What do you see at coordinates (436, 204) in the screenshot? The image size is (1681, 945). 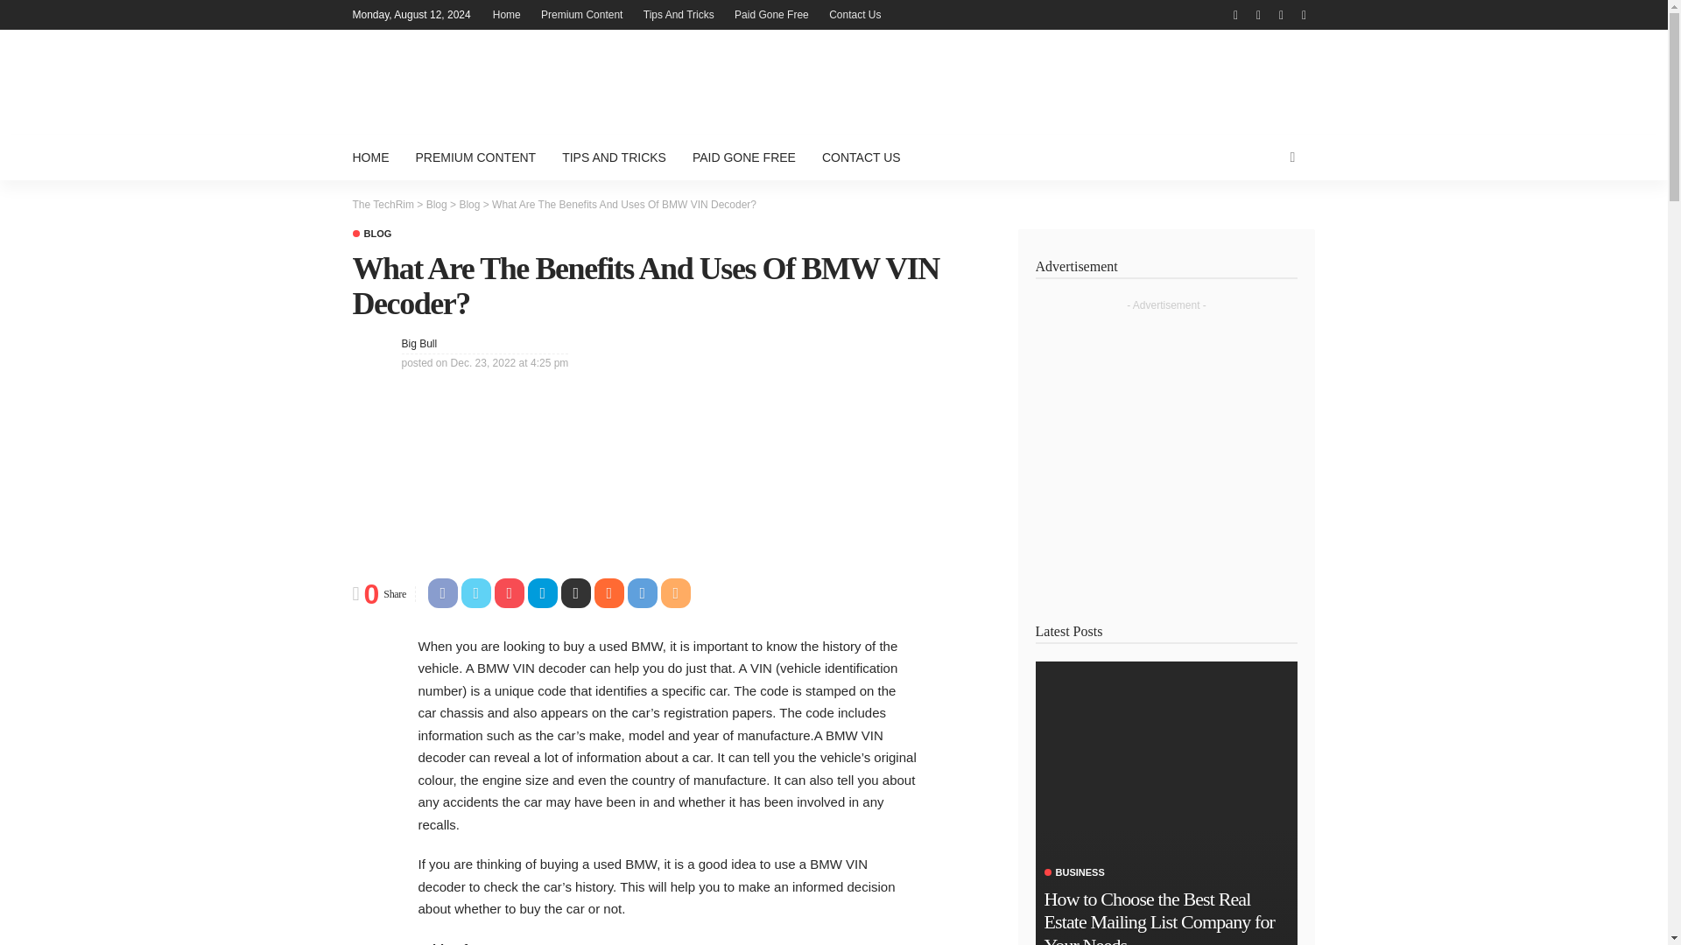 I see `Blog` at bounding box center [436, 204].